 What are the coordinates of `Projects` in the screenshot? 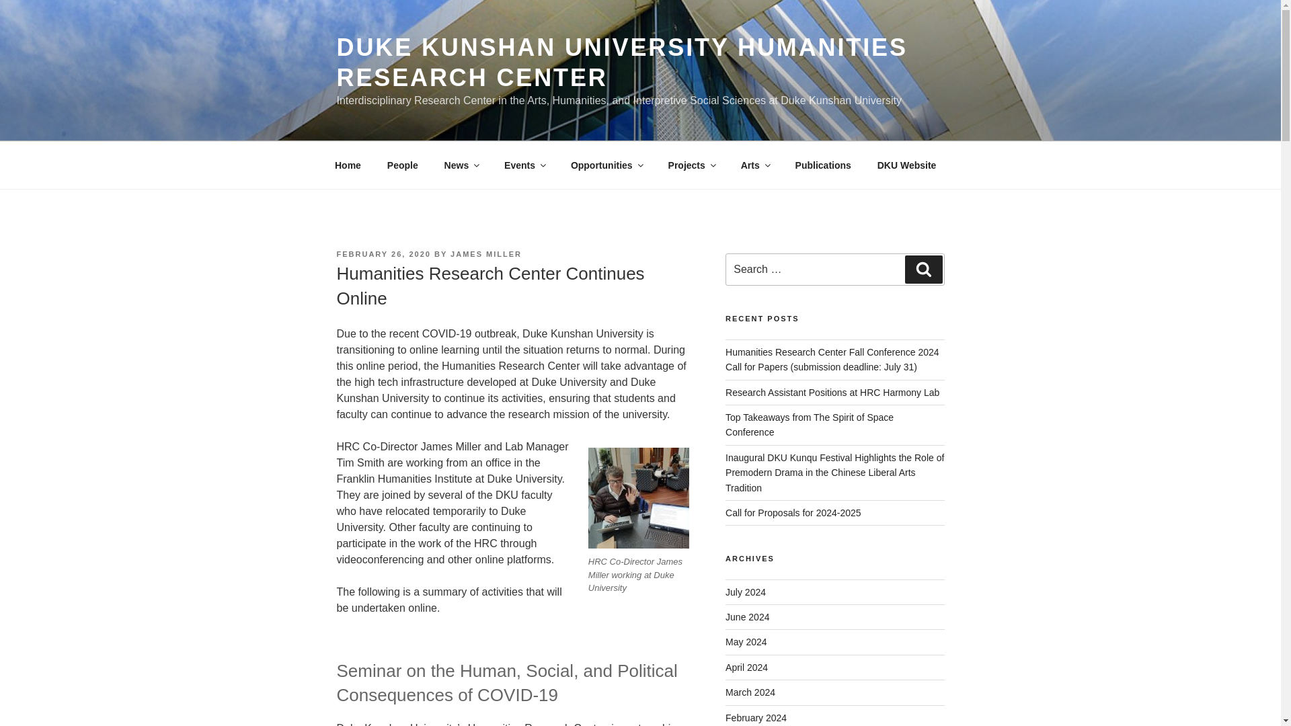 It's located at (691, 165).